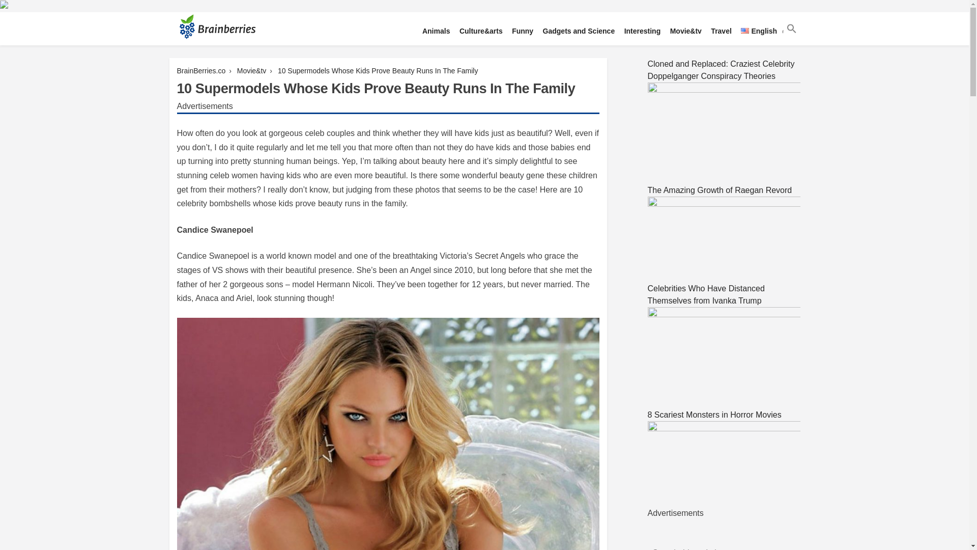 This screenshot has height=550, width=977. What do you see at coordinates (436, 32) in the screenshot?
I see `Animals` at bounding box center [436, 32].